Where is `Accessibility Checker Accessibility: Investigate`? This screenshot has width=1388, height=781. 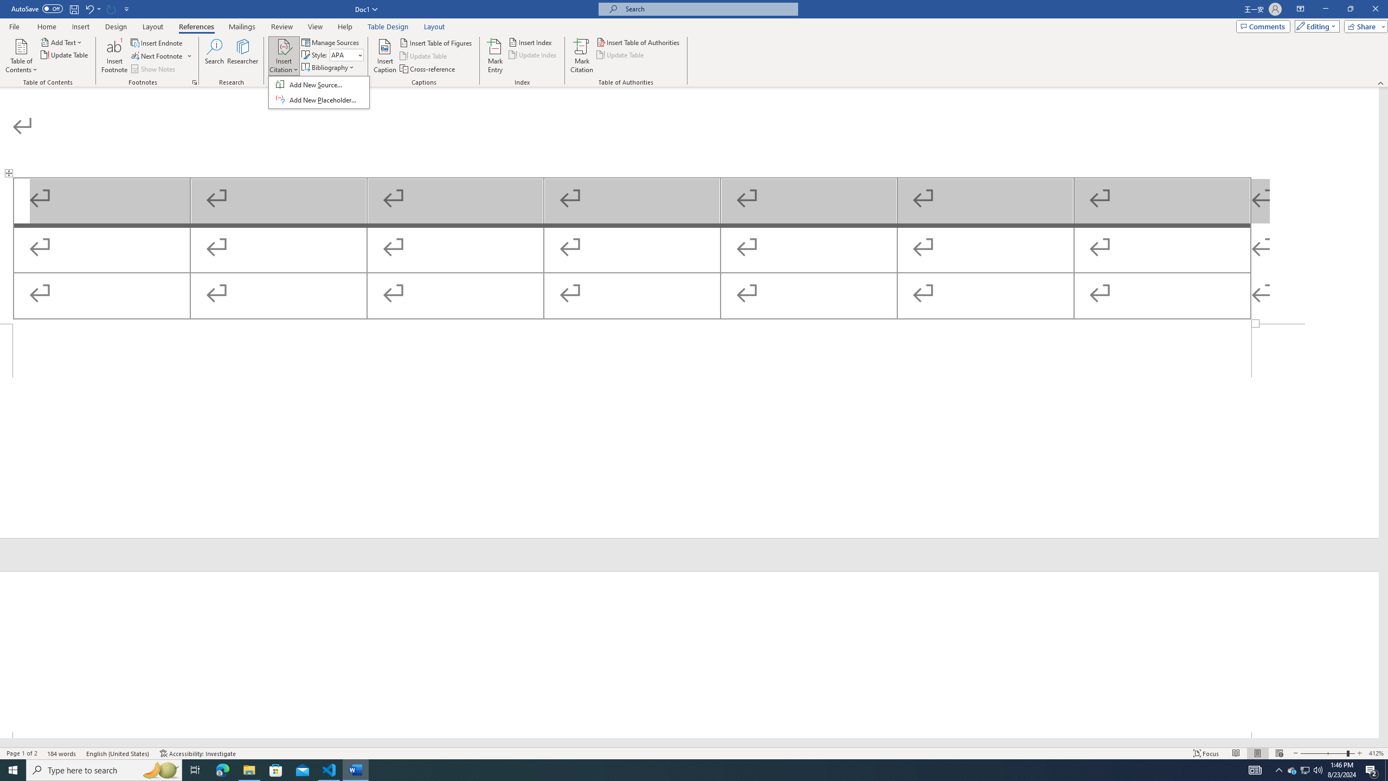 Accessibility Checker Accessibility: Investigate is located at coordinates (1255, 770).